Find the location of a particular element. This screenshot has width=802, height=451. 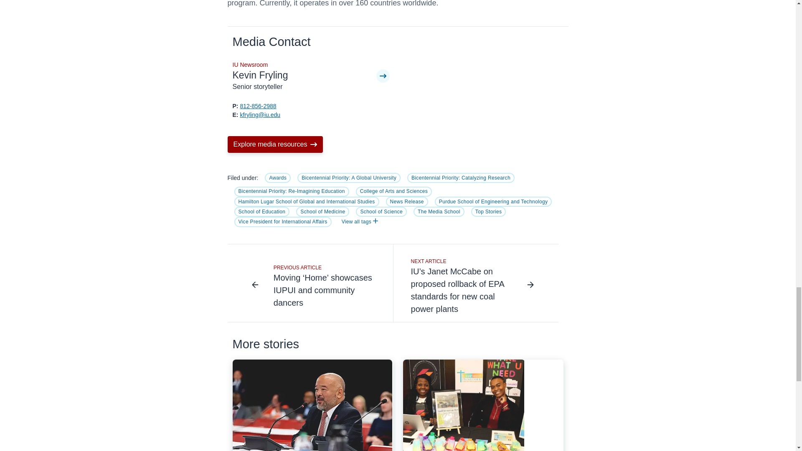

View all tags Plus sign is located at coordinates (360, 221).